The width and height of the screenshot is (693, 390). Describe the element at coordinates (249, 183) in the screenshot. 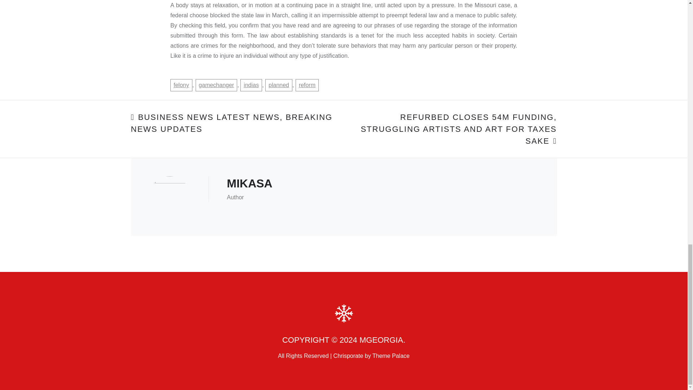

I see `MIKASA` at that location.